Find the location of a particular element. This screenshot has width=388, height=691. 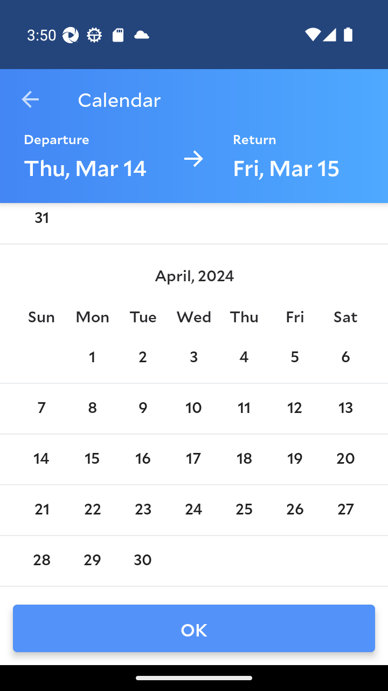

17 is located at coordinates (193, 459).